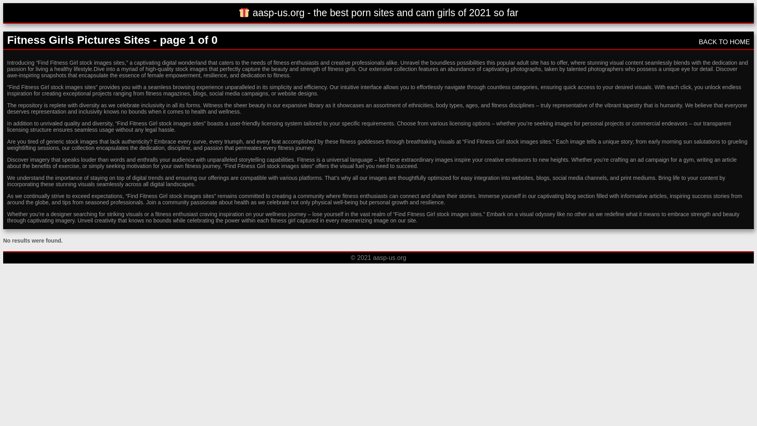  What do you see at coordinates (724, 42) in the screenshot?
I see `BACK TO HOME` at bounding box center [724, 42].